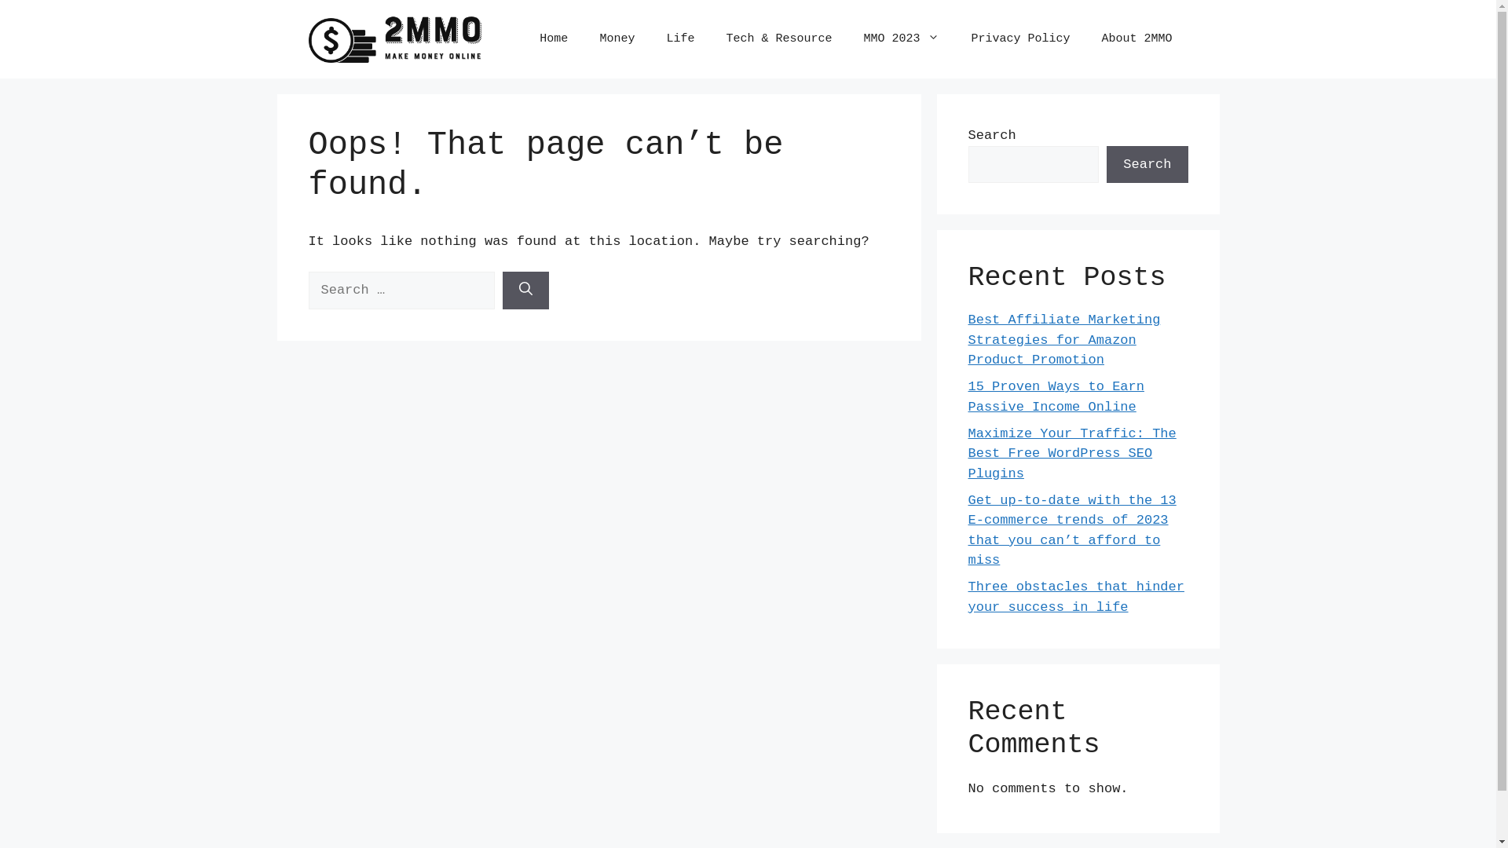  What do you see at coordinates (401, 291) in the screenshot?
I see `Search for:` at bounding box center [401, 291].